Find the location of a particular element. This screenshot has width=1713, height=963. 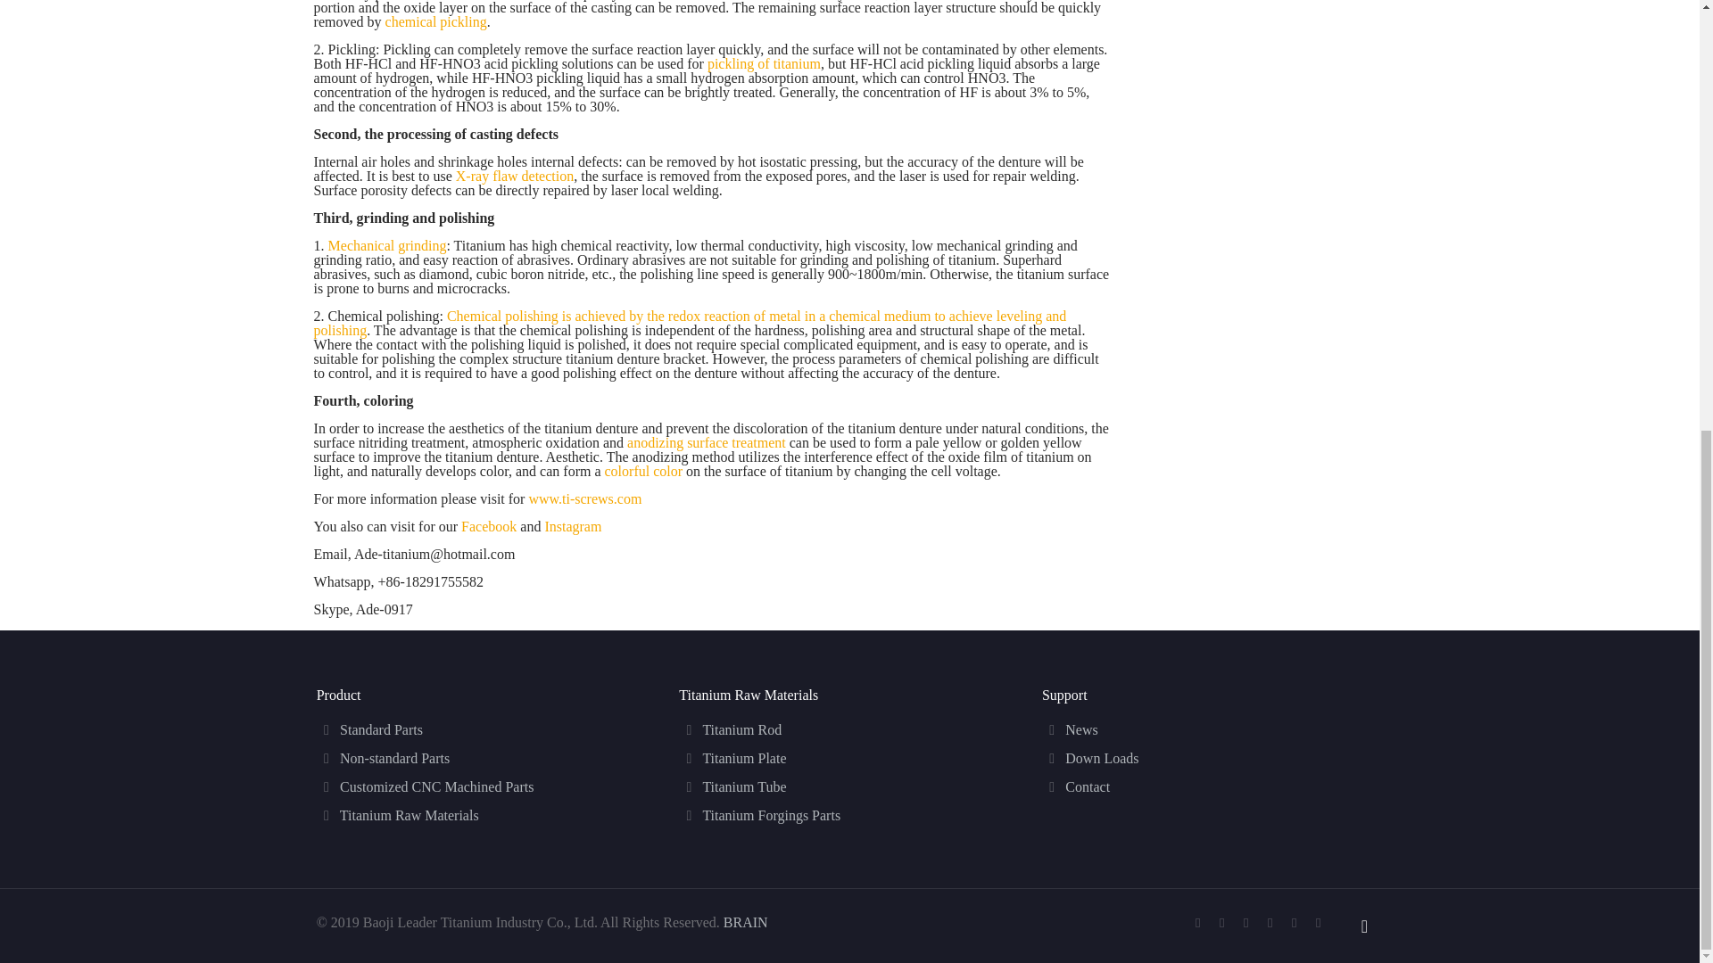

Pinterest is located at coordinates (1294, 923).